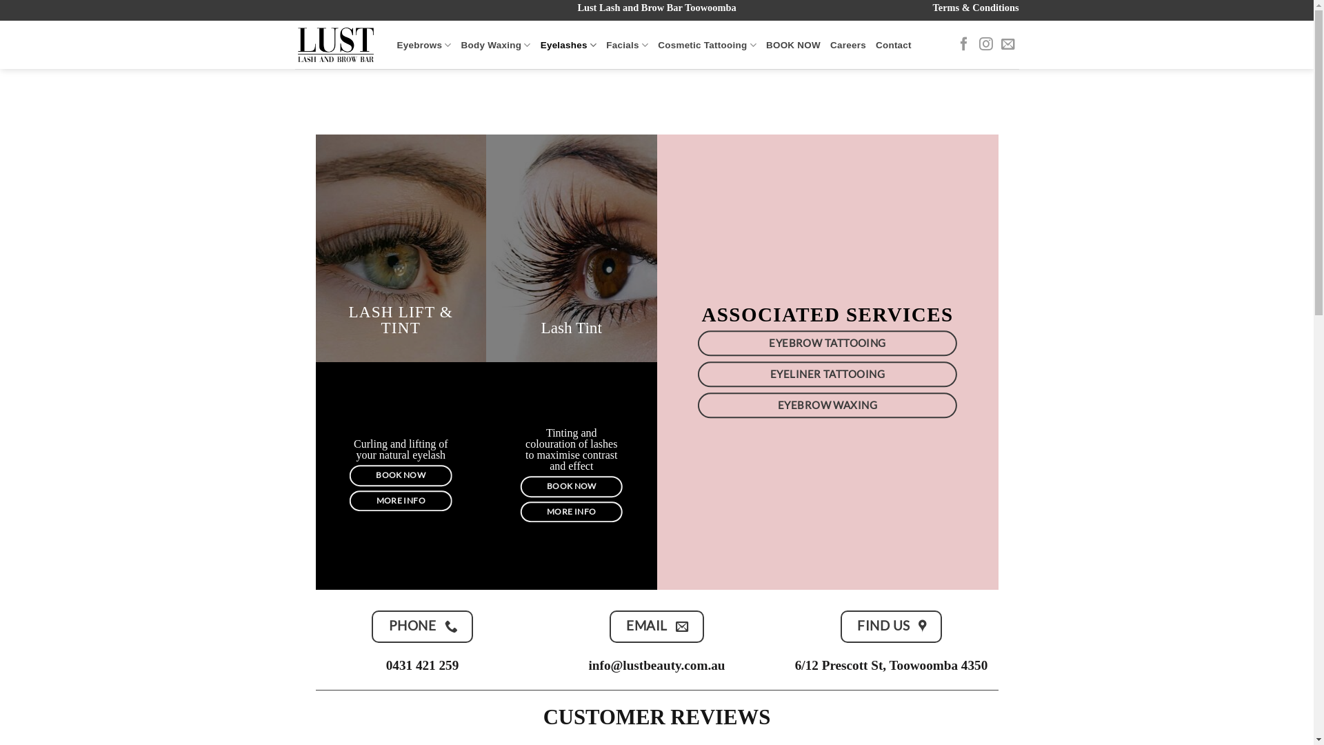  I want to click on Facials, so click(628, 46).